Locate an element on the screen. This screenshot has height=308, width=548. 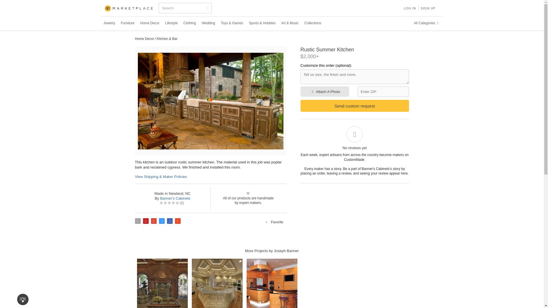
CUSTOMMADE is located at coordinates (129, 9).